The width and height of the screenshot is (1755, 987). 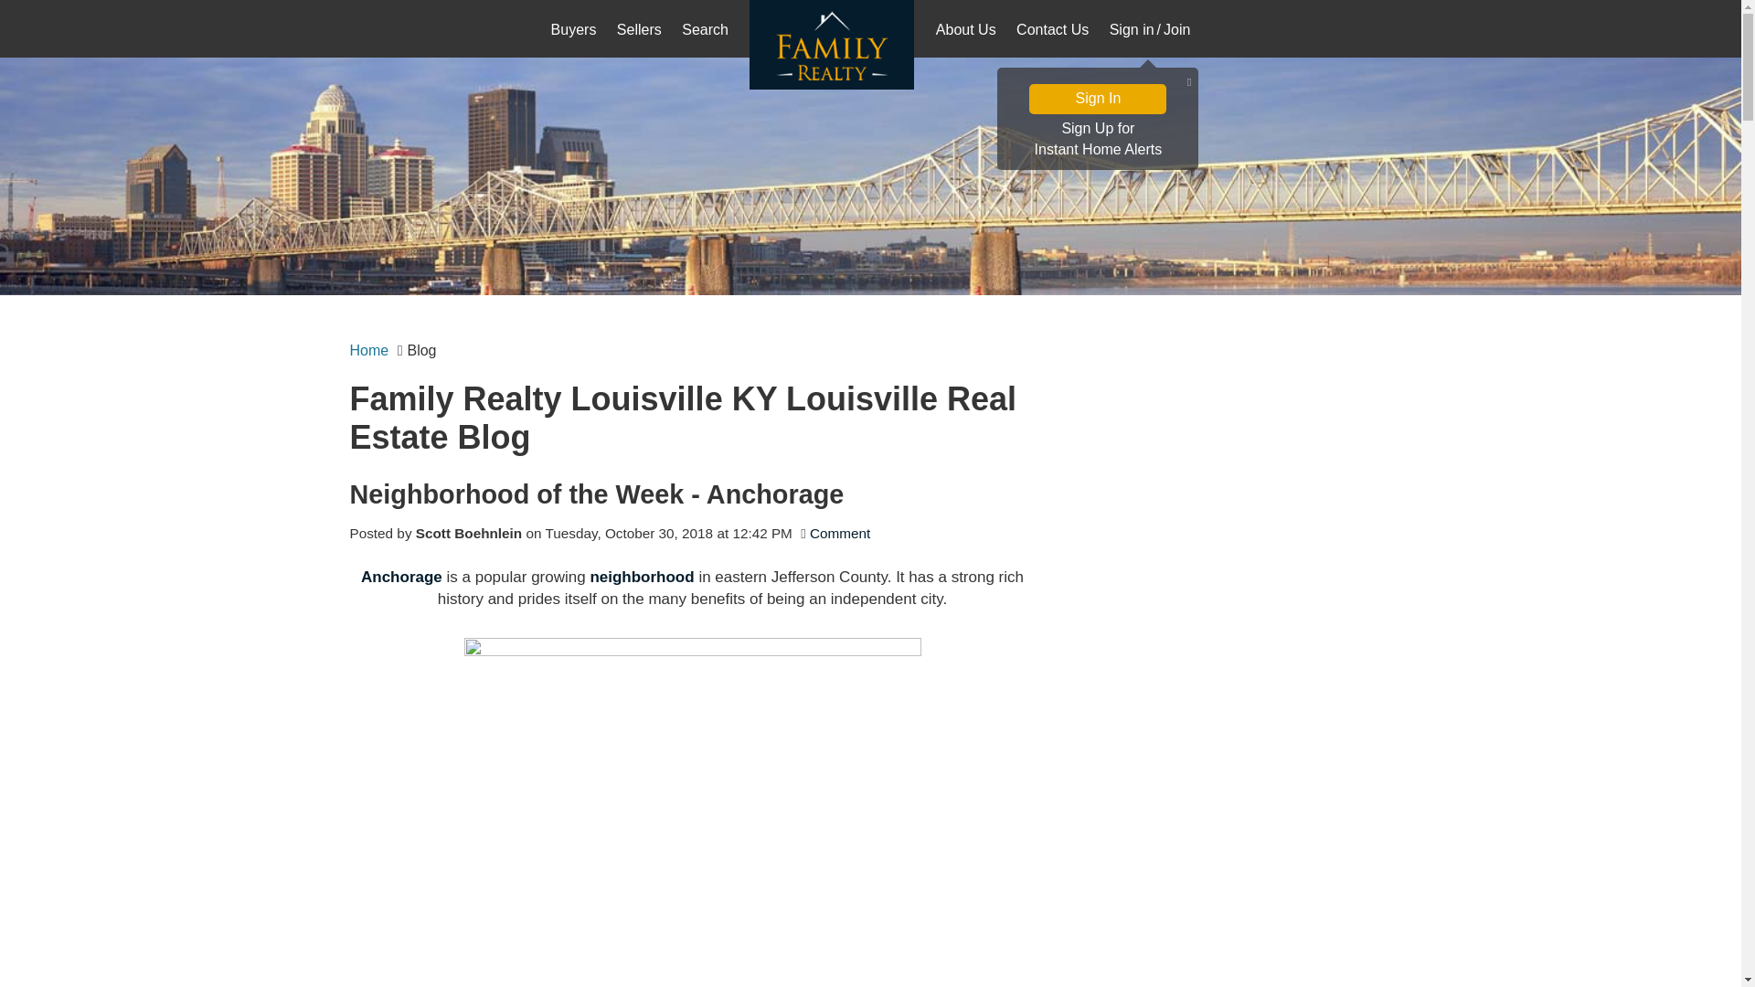 I want to click on Buyers, so click(x=574, y=31).